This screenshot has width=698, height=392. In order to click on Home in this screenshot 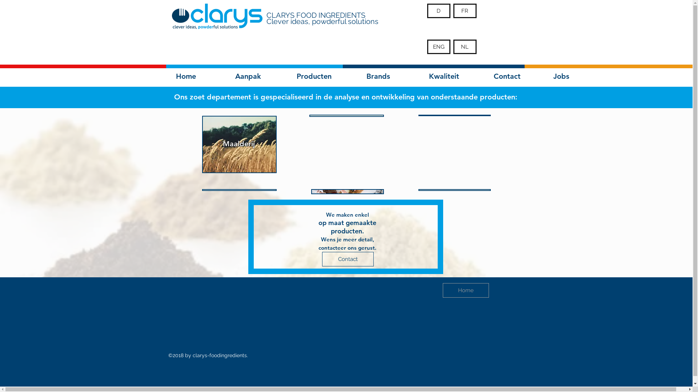, I will do `click(185, 76)`.